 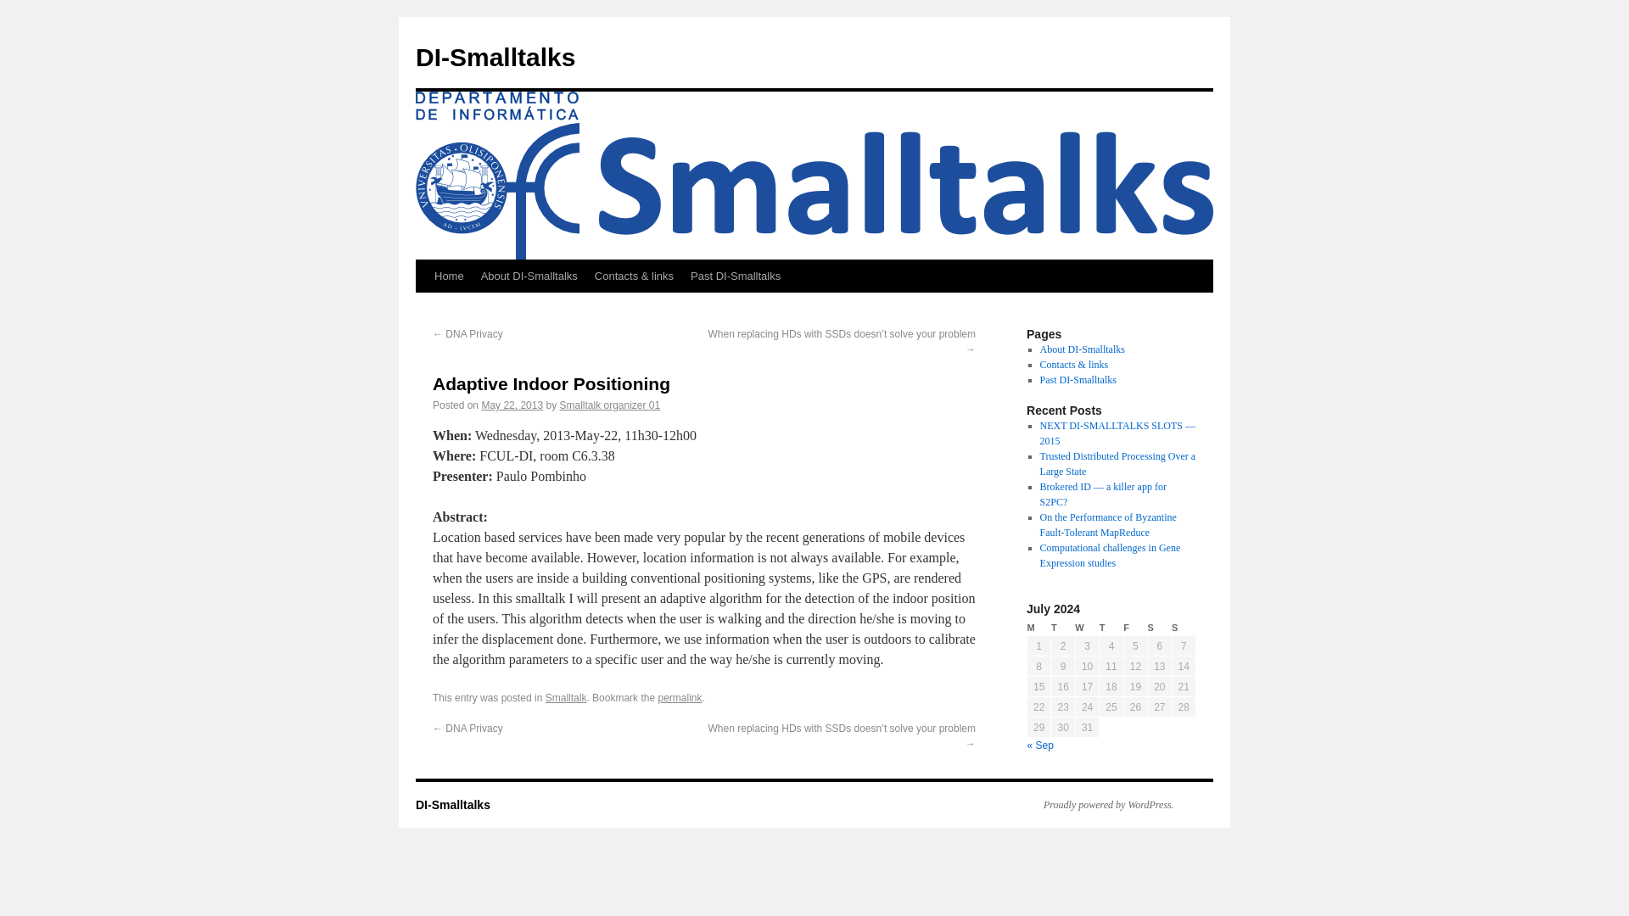 What do you see at coordinates (680, 698) in the screenshot?
I see `permalink` at bounding box center [680, 698].